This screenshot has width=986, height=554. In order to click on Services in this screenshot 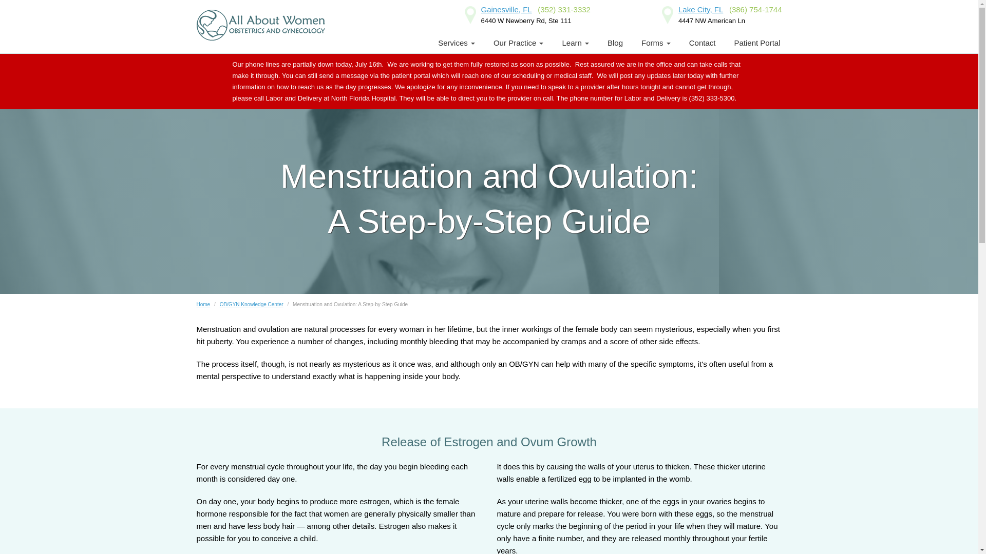, I will do `click(456, 43)`.